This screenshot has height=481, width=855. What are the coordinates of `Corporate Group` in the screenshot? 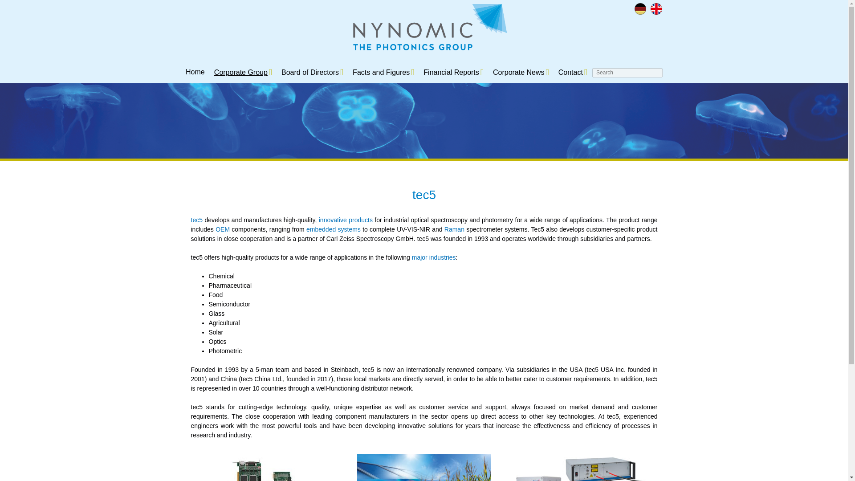 It's located at (240, 72).